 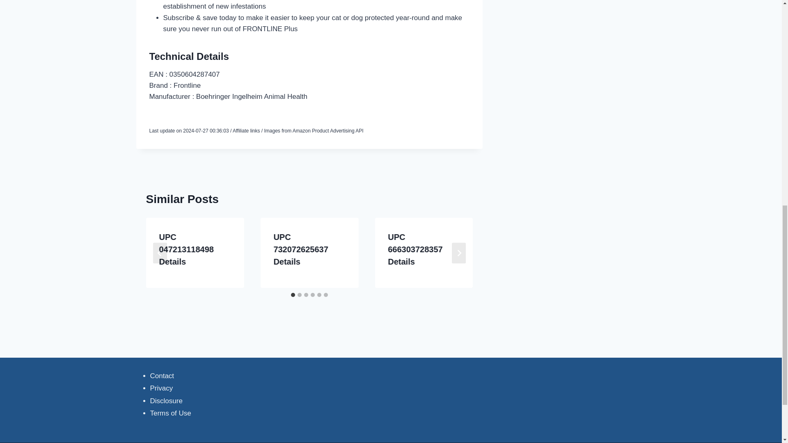 I want to click on Contact, so click(x=162, y=376).